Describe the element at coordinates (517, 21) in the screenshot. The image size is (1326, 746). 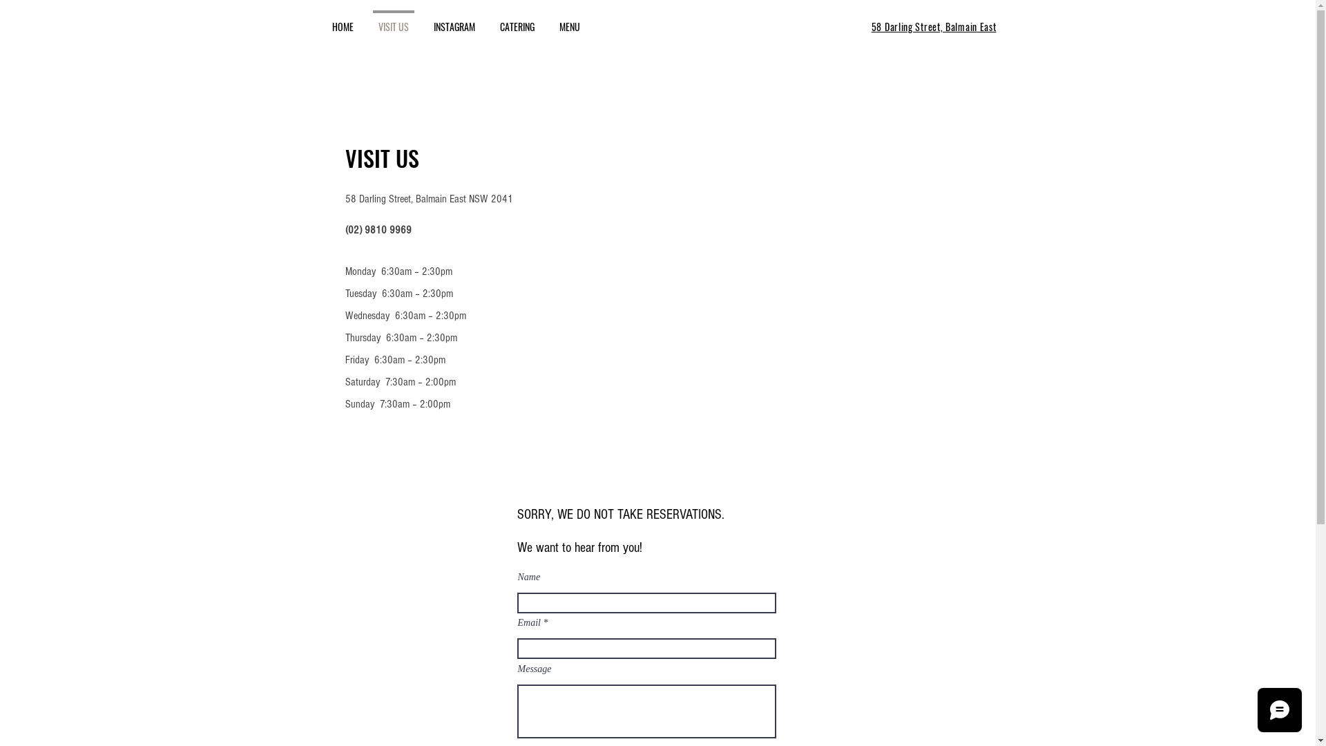
I see `CATERING` at that location.